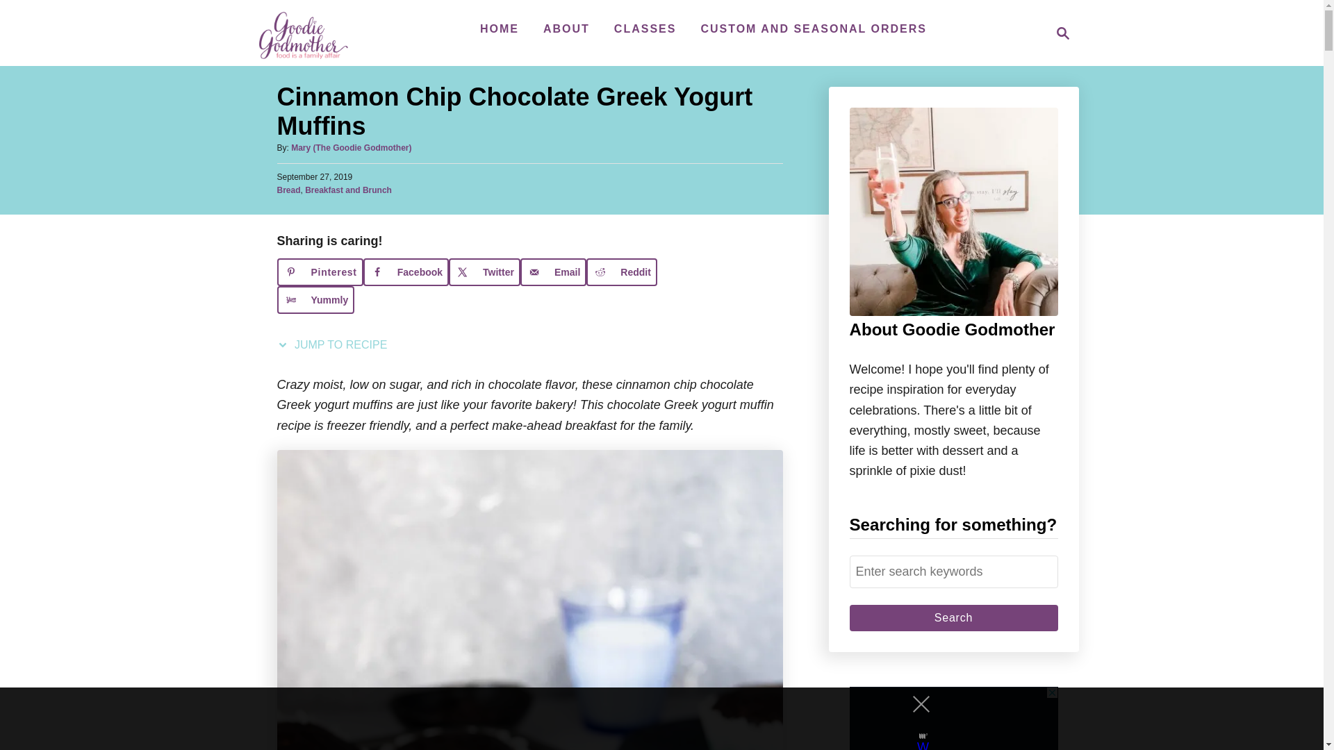  What do you see at coordinates (484, 272) in the screenshot?
I see `Share on X` at bounding box center [484, 272].